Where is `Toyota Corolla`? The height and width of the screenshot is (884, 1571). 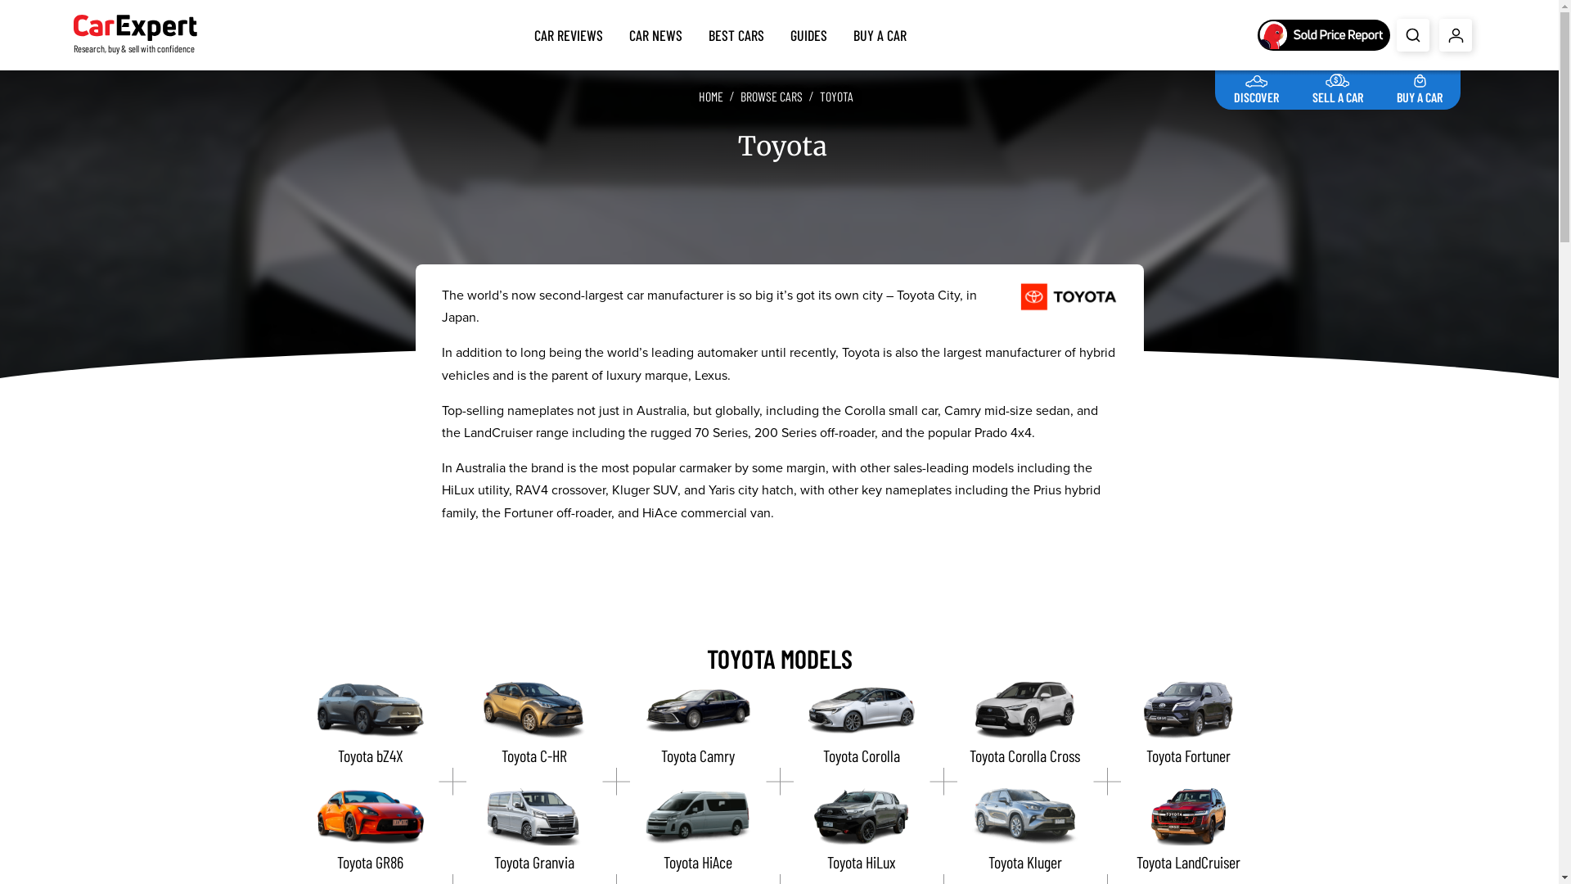 Toyota Corolla is located at coordinates (861, 724).